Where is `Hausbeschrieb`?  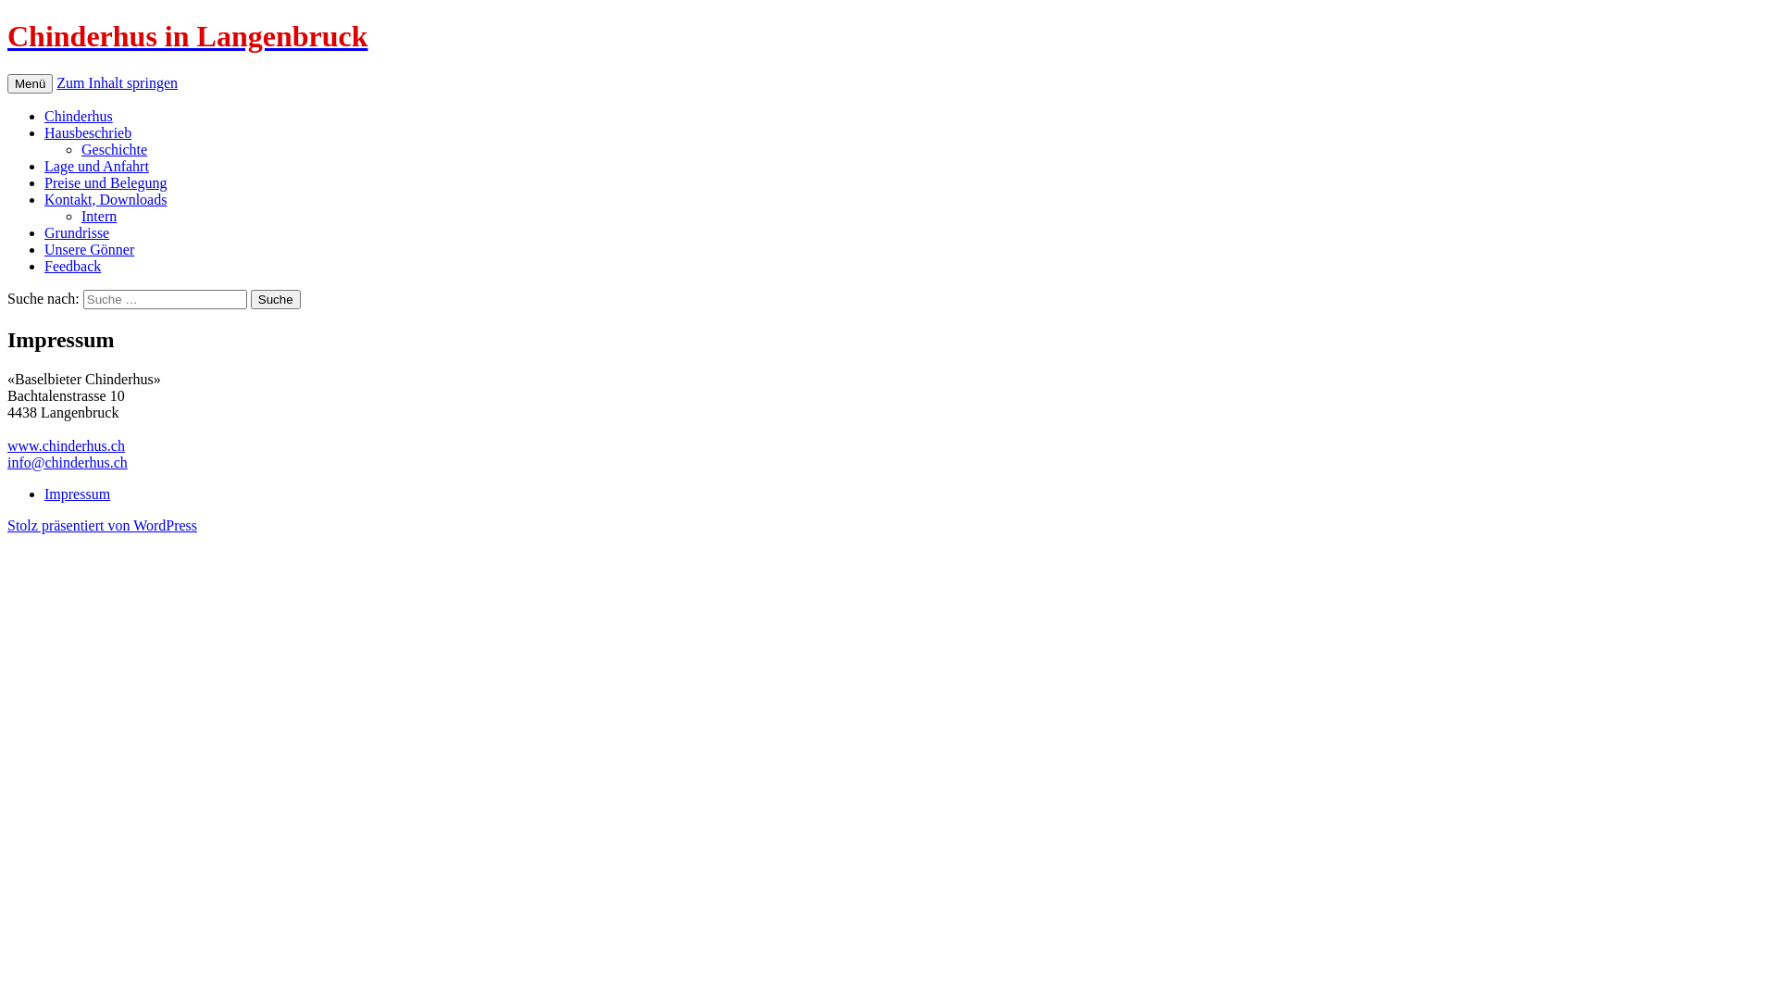 Hausbeschrieb is located at coordinates (88, 133).